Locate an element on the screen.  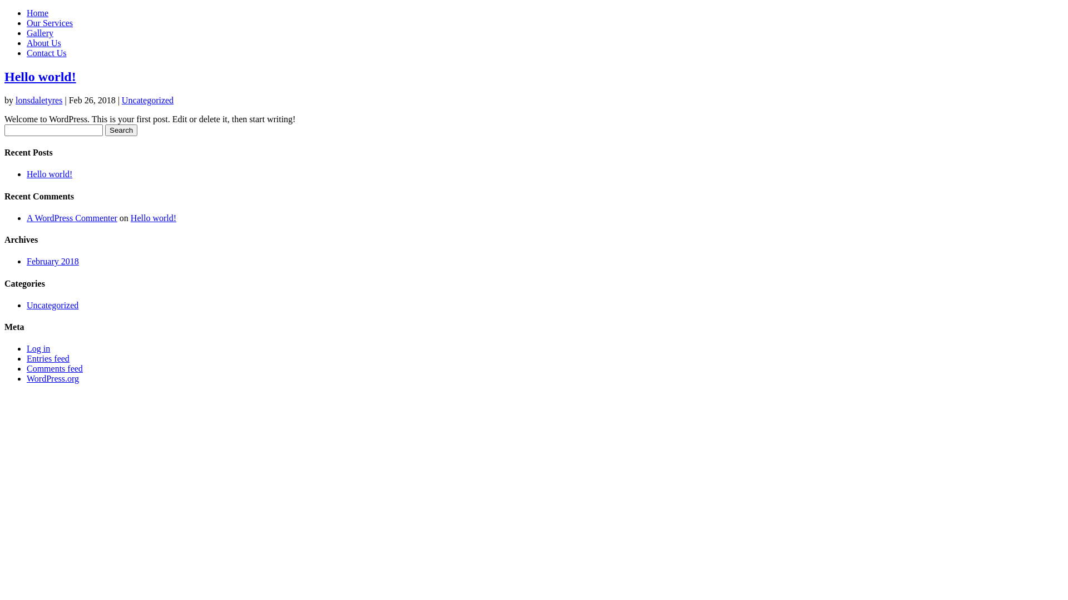
Contact Us is located at coordinates (47, 53).